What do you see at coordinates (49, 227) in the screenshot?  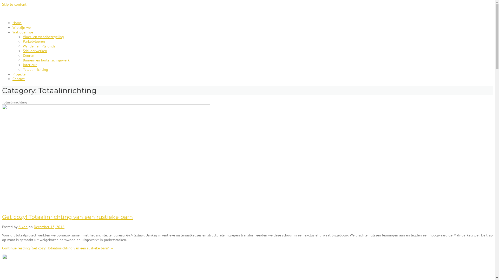 I see `December 13, 2016` at bounding box center [49, 227].